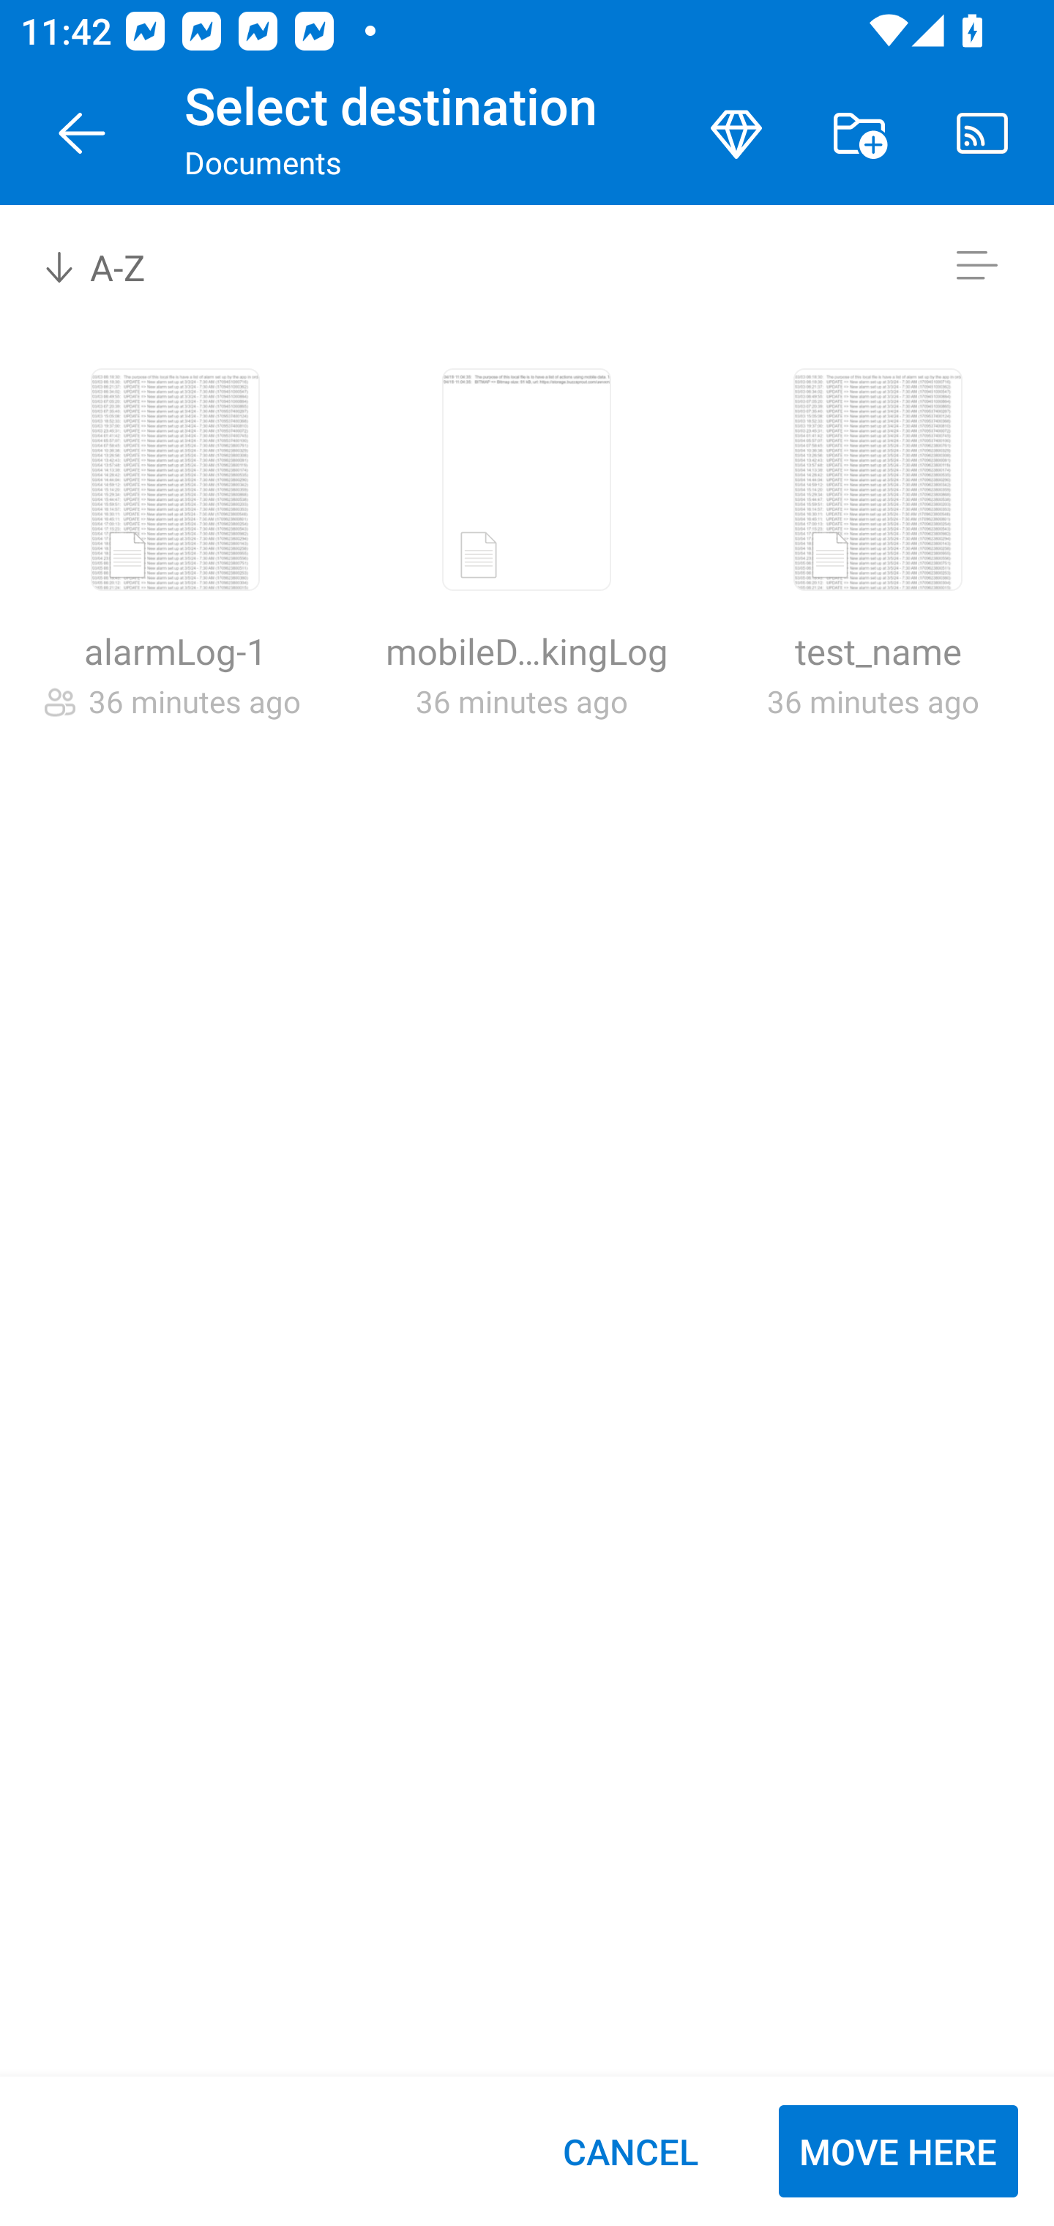  I want to click on Switch to list view, so click(976, 265).